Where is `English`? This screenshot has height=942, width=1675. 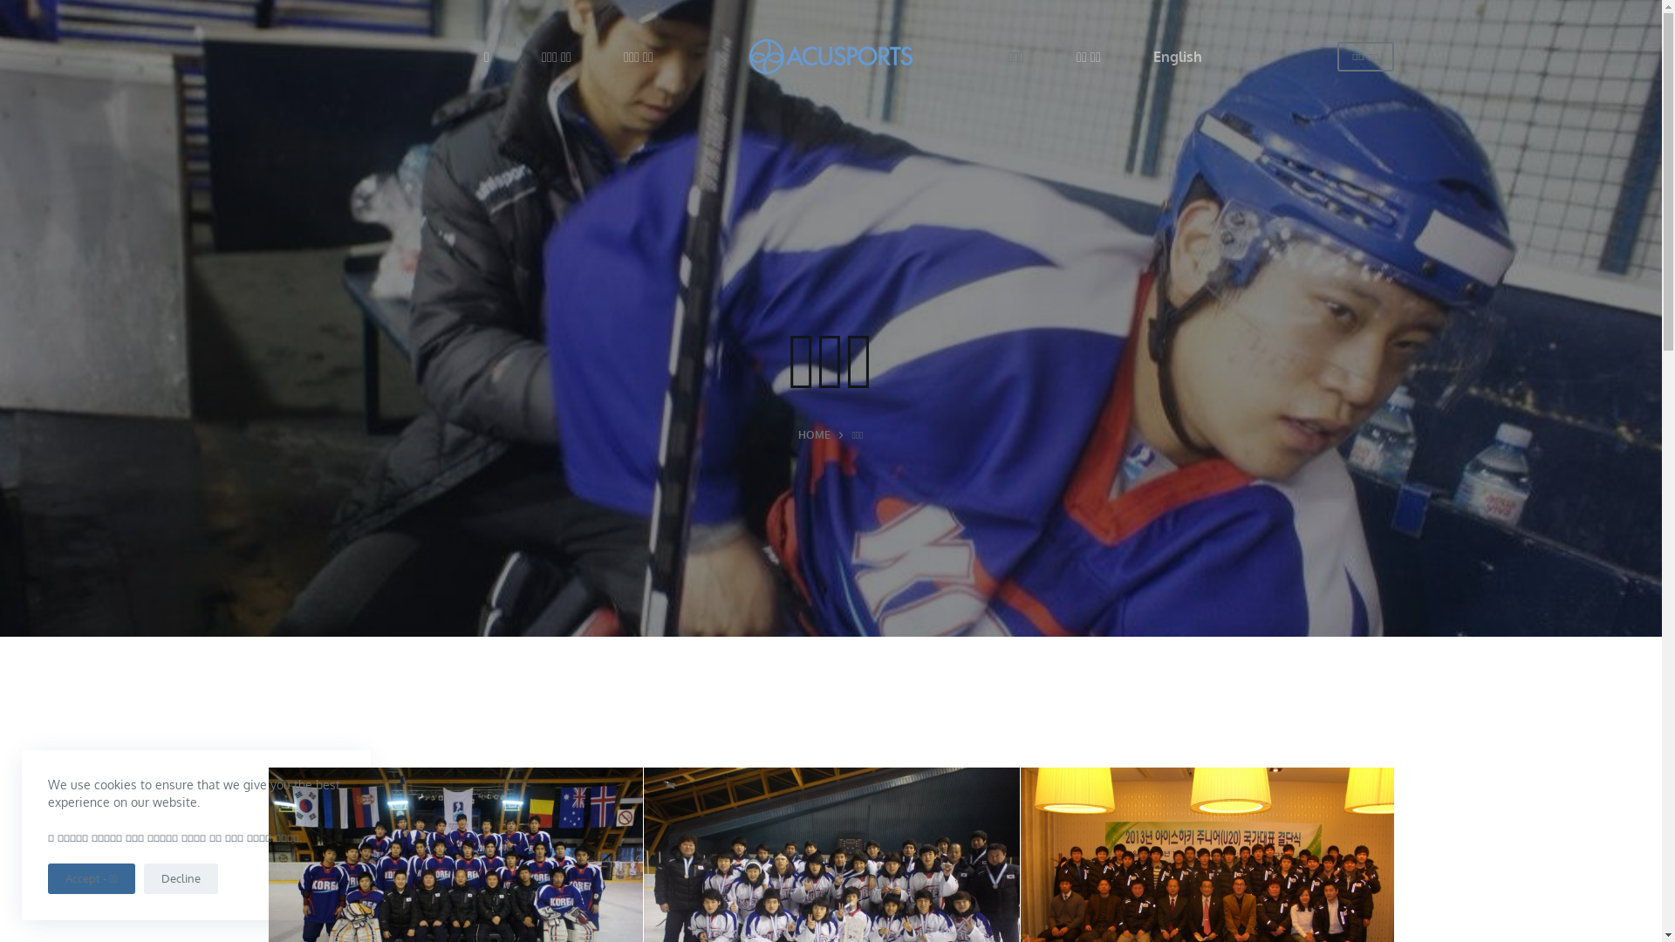 English is located at coordinates (1178, 57).